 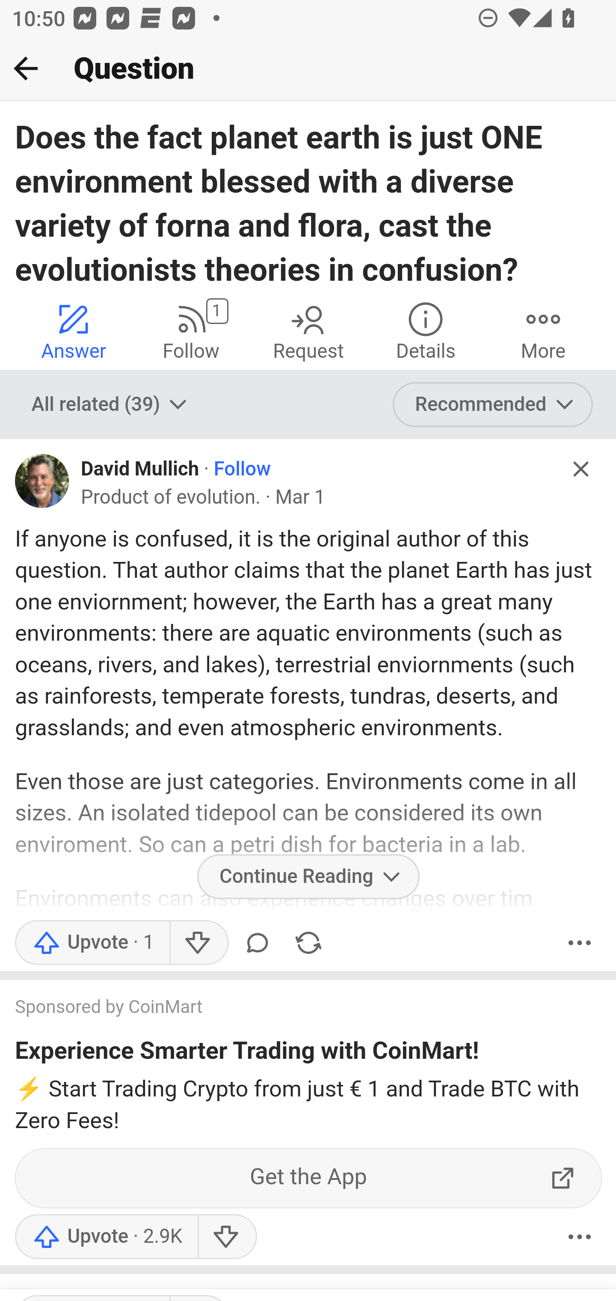 What do you see at coordinates (258, 942) in the screenshot?
I see `Comment` at bounding box center [258, 942].